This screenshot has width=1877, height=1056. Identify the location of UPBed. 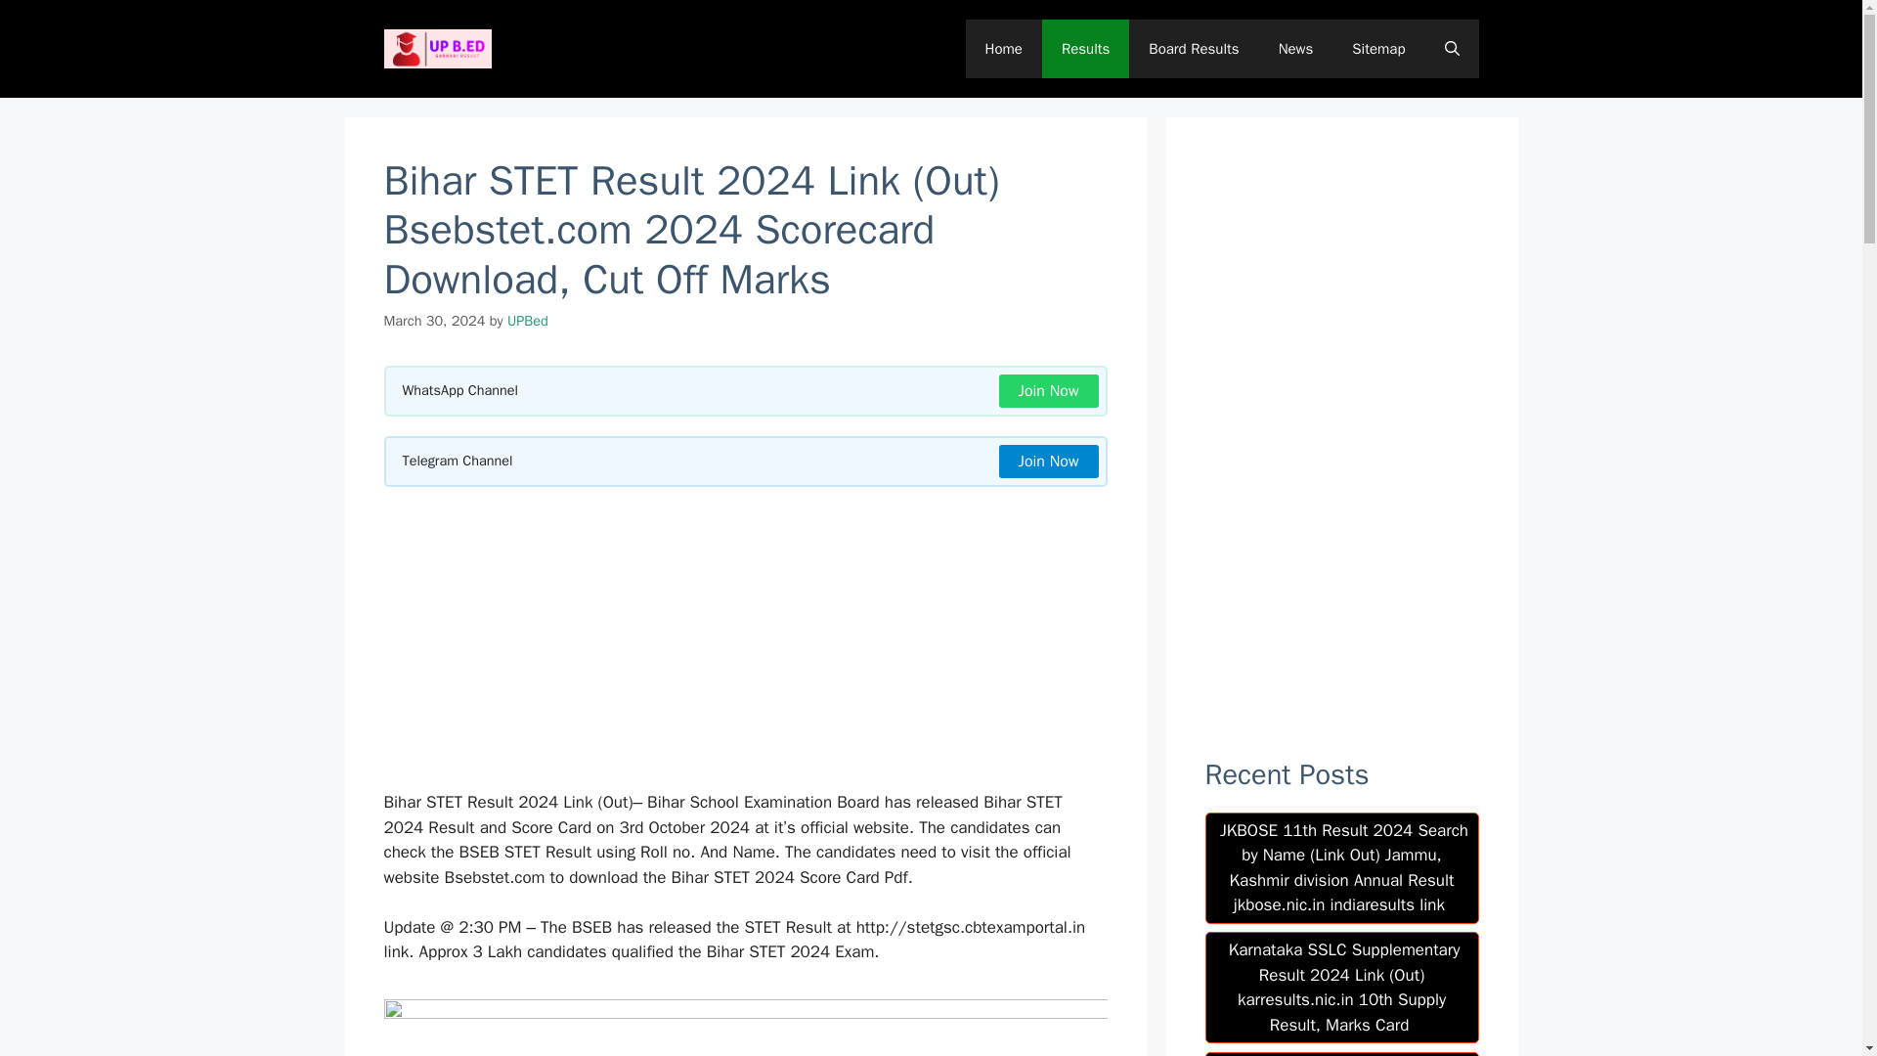
(527, 320).